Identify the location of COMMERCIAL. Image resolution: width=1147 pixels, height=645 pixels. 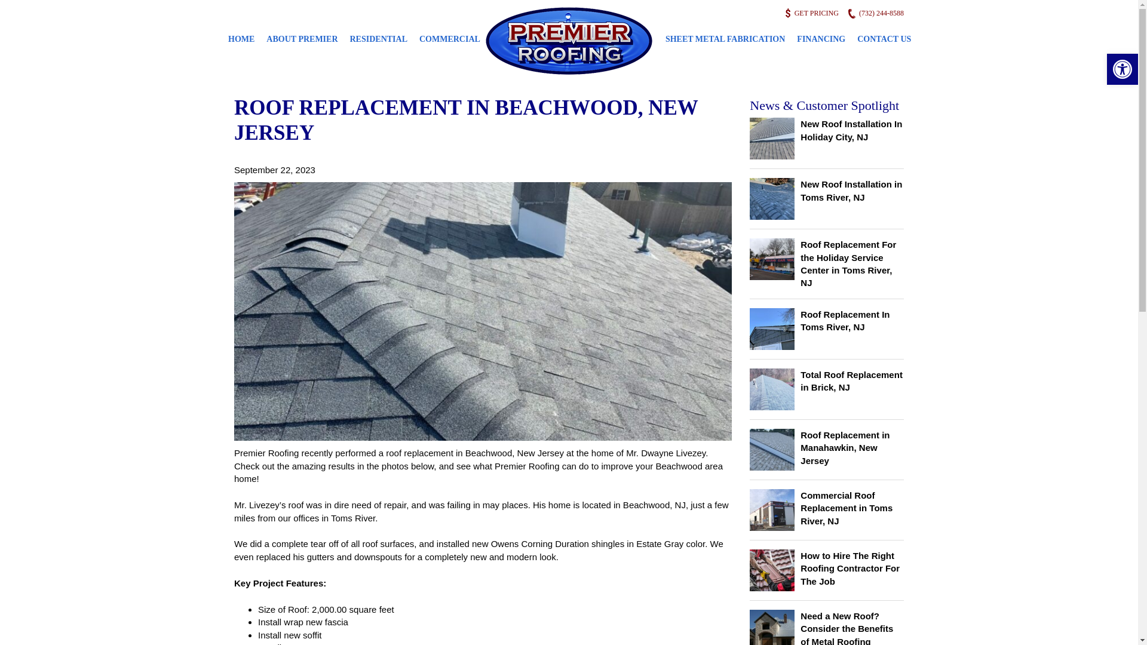
(449, 32).